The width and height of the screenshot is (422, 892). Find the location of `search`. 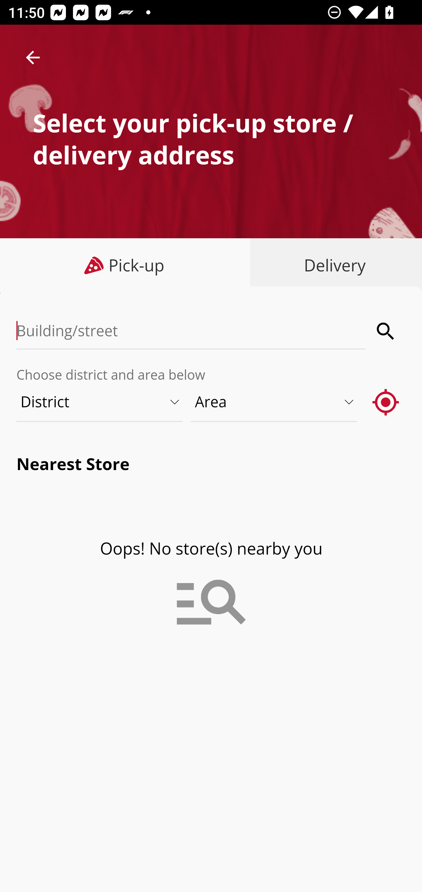

search is located at coordinates (386, 331).